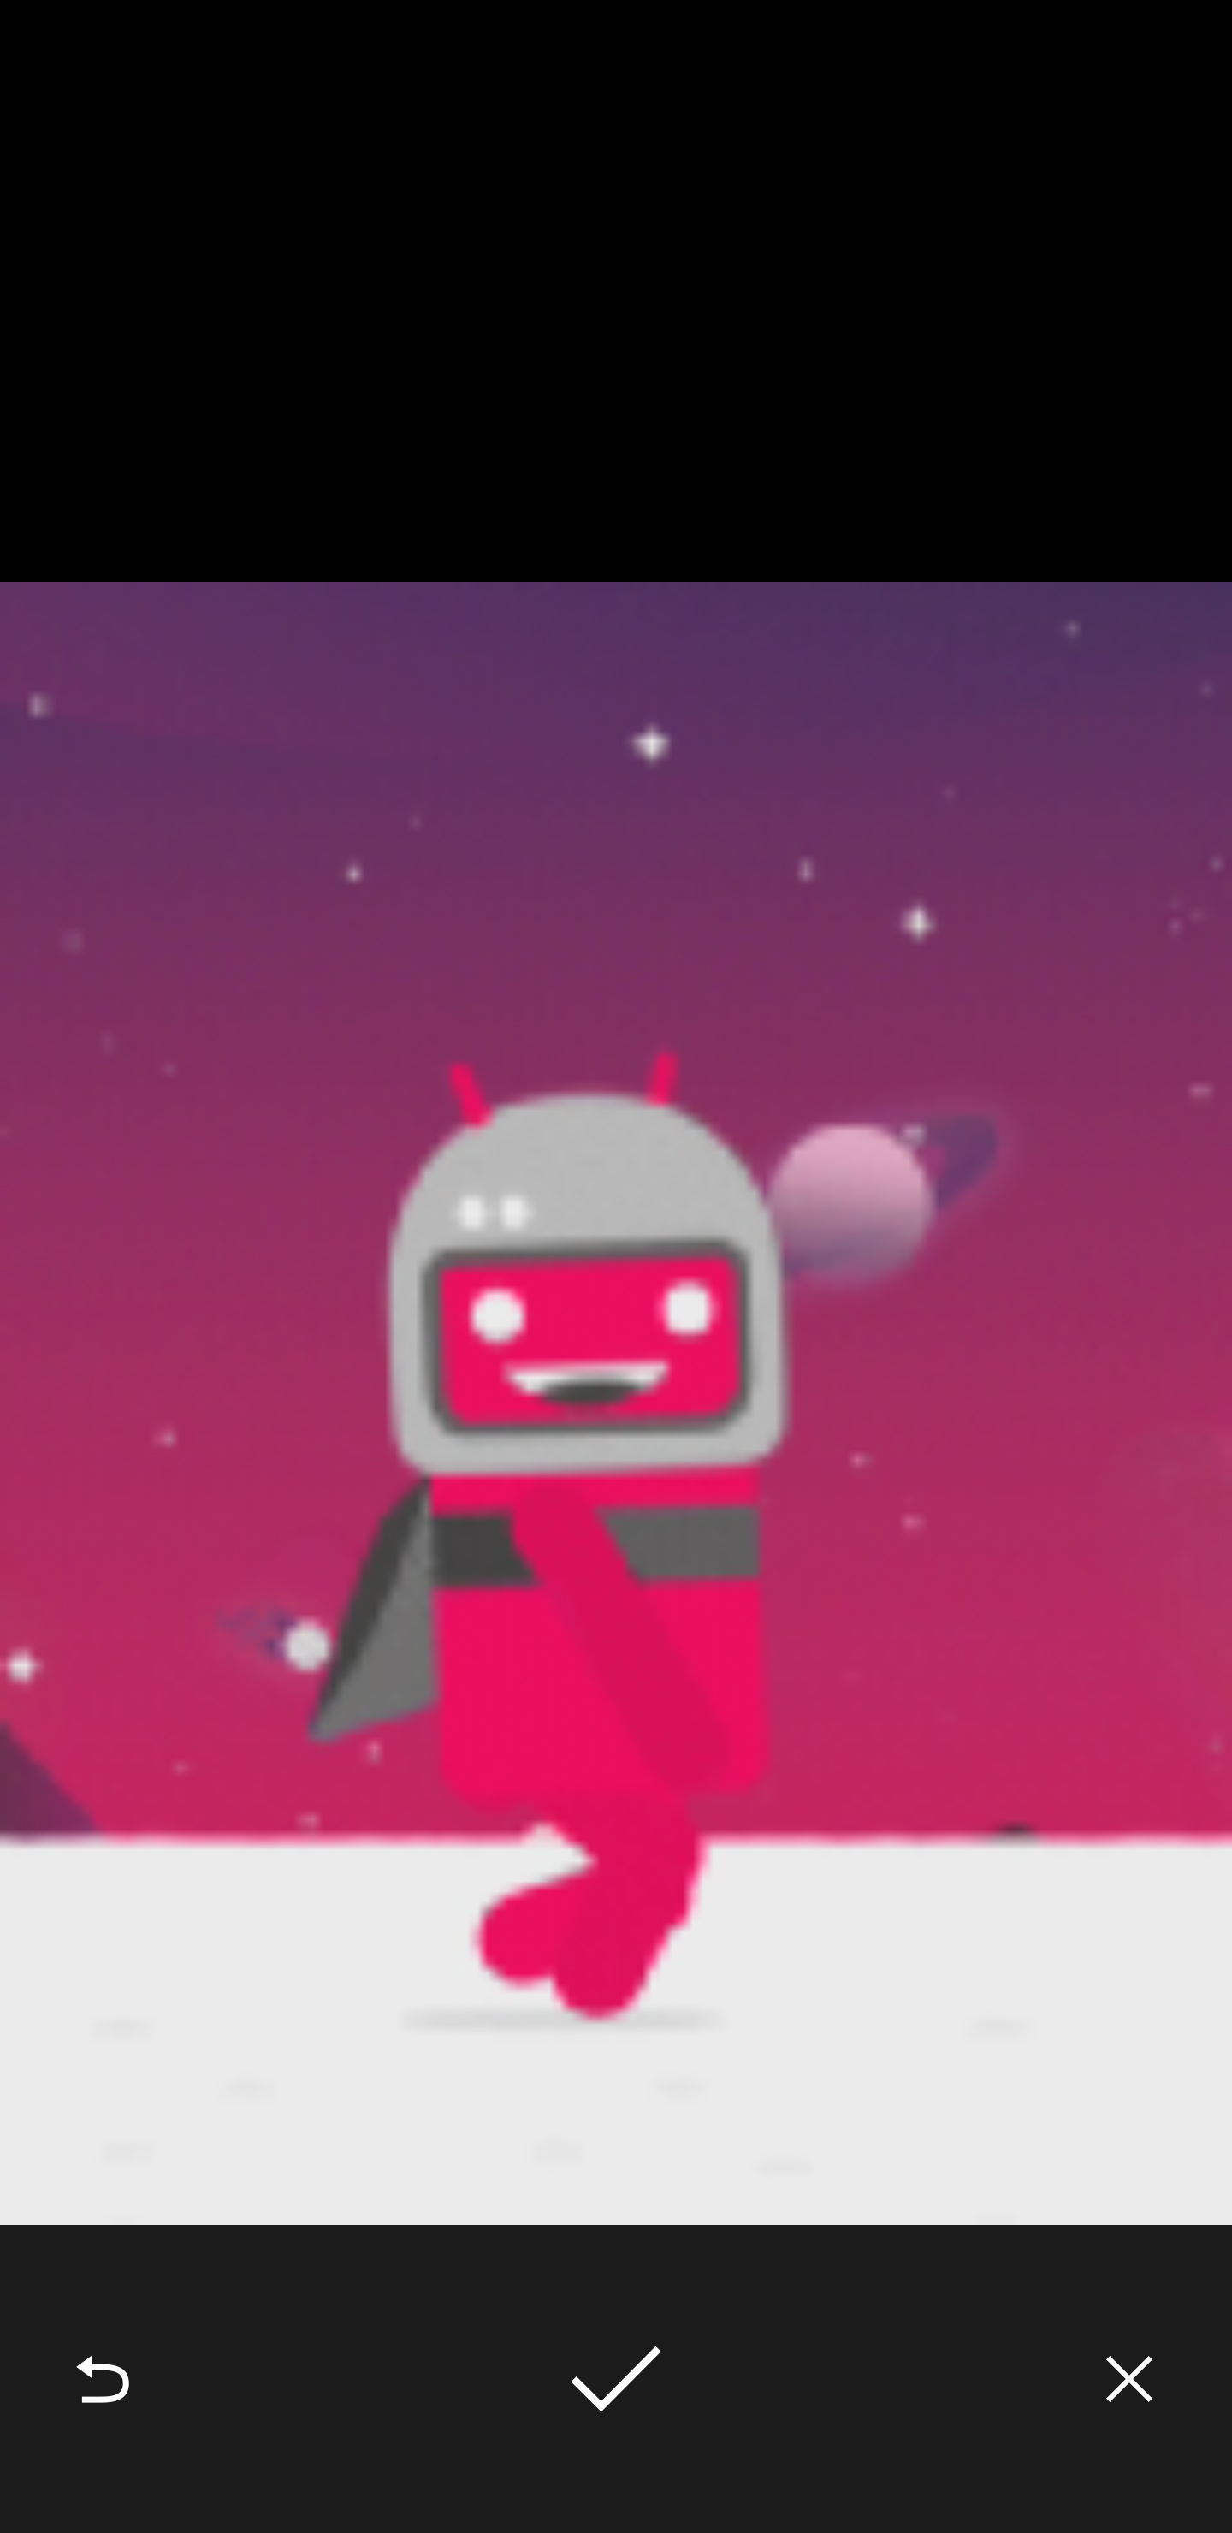  I want to click on Done, so click(616, 2379).